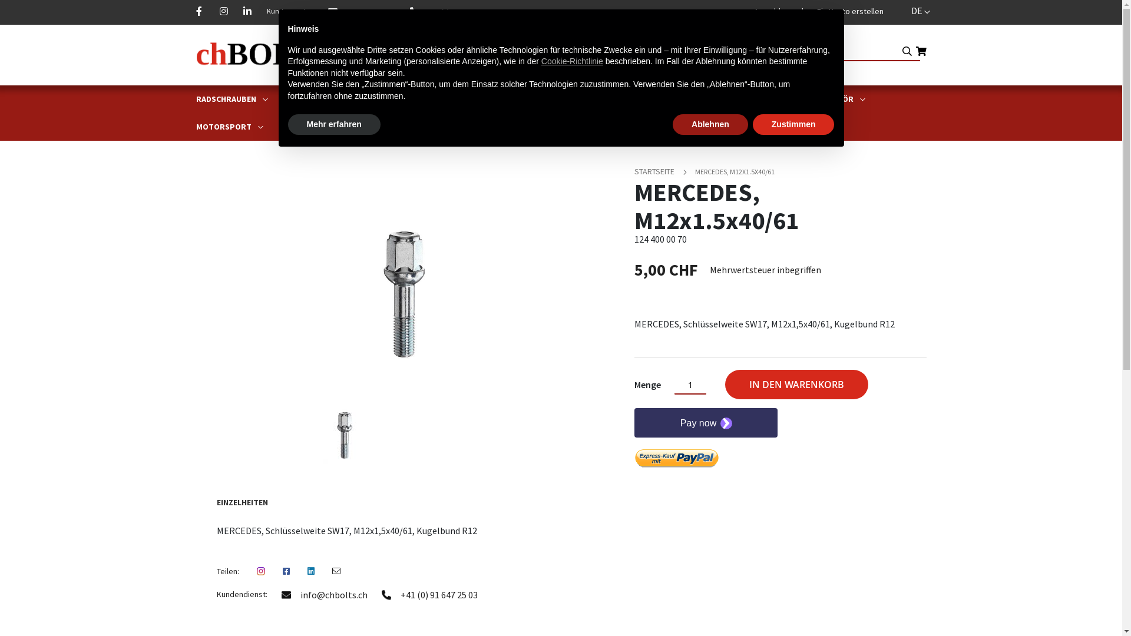 Image resolution: width=1131 pixels, height=636 pixels. Describe the element at coordinates (196, 155) in the screenshot. I see `Zum Ende der Bildgalerie springen` at that location.